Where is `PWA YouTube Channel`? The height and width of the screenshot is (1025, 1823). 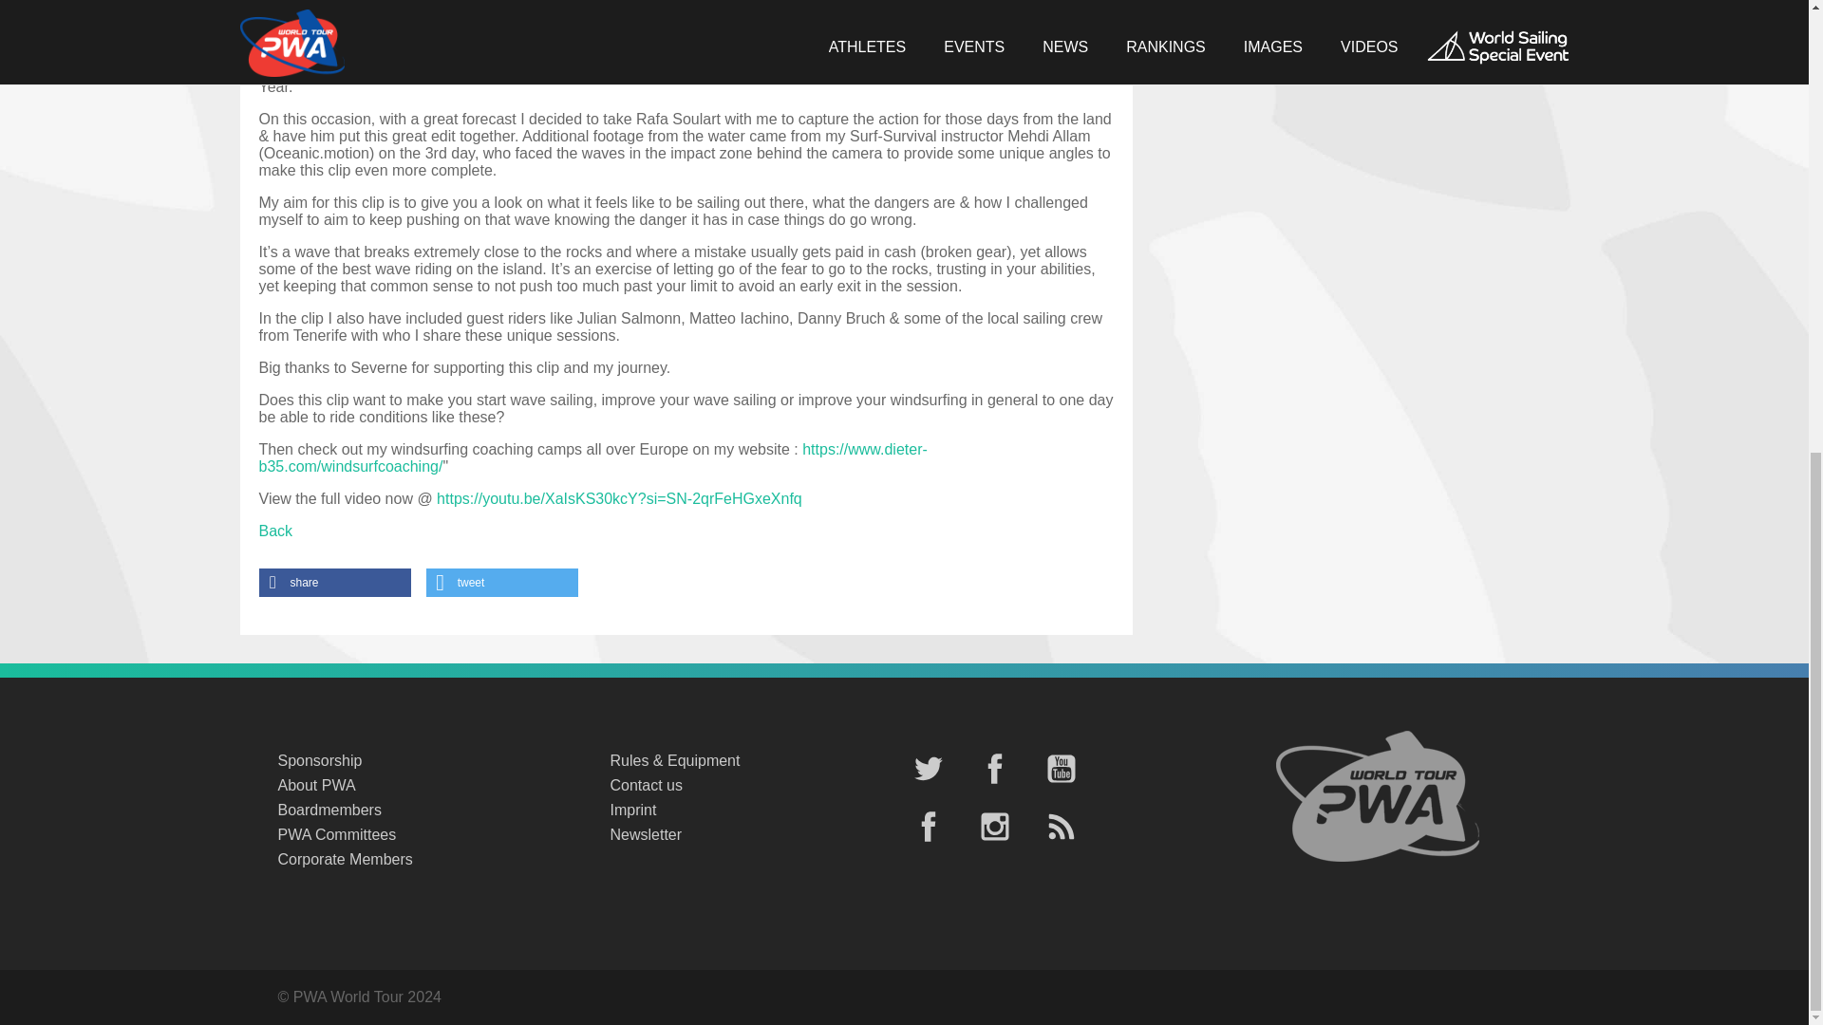
PWA YouTube Channel is located at coordinates (1061, 771).